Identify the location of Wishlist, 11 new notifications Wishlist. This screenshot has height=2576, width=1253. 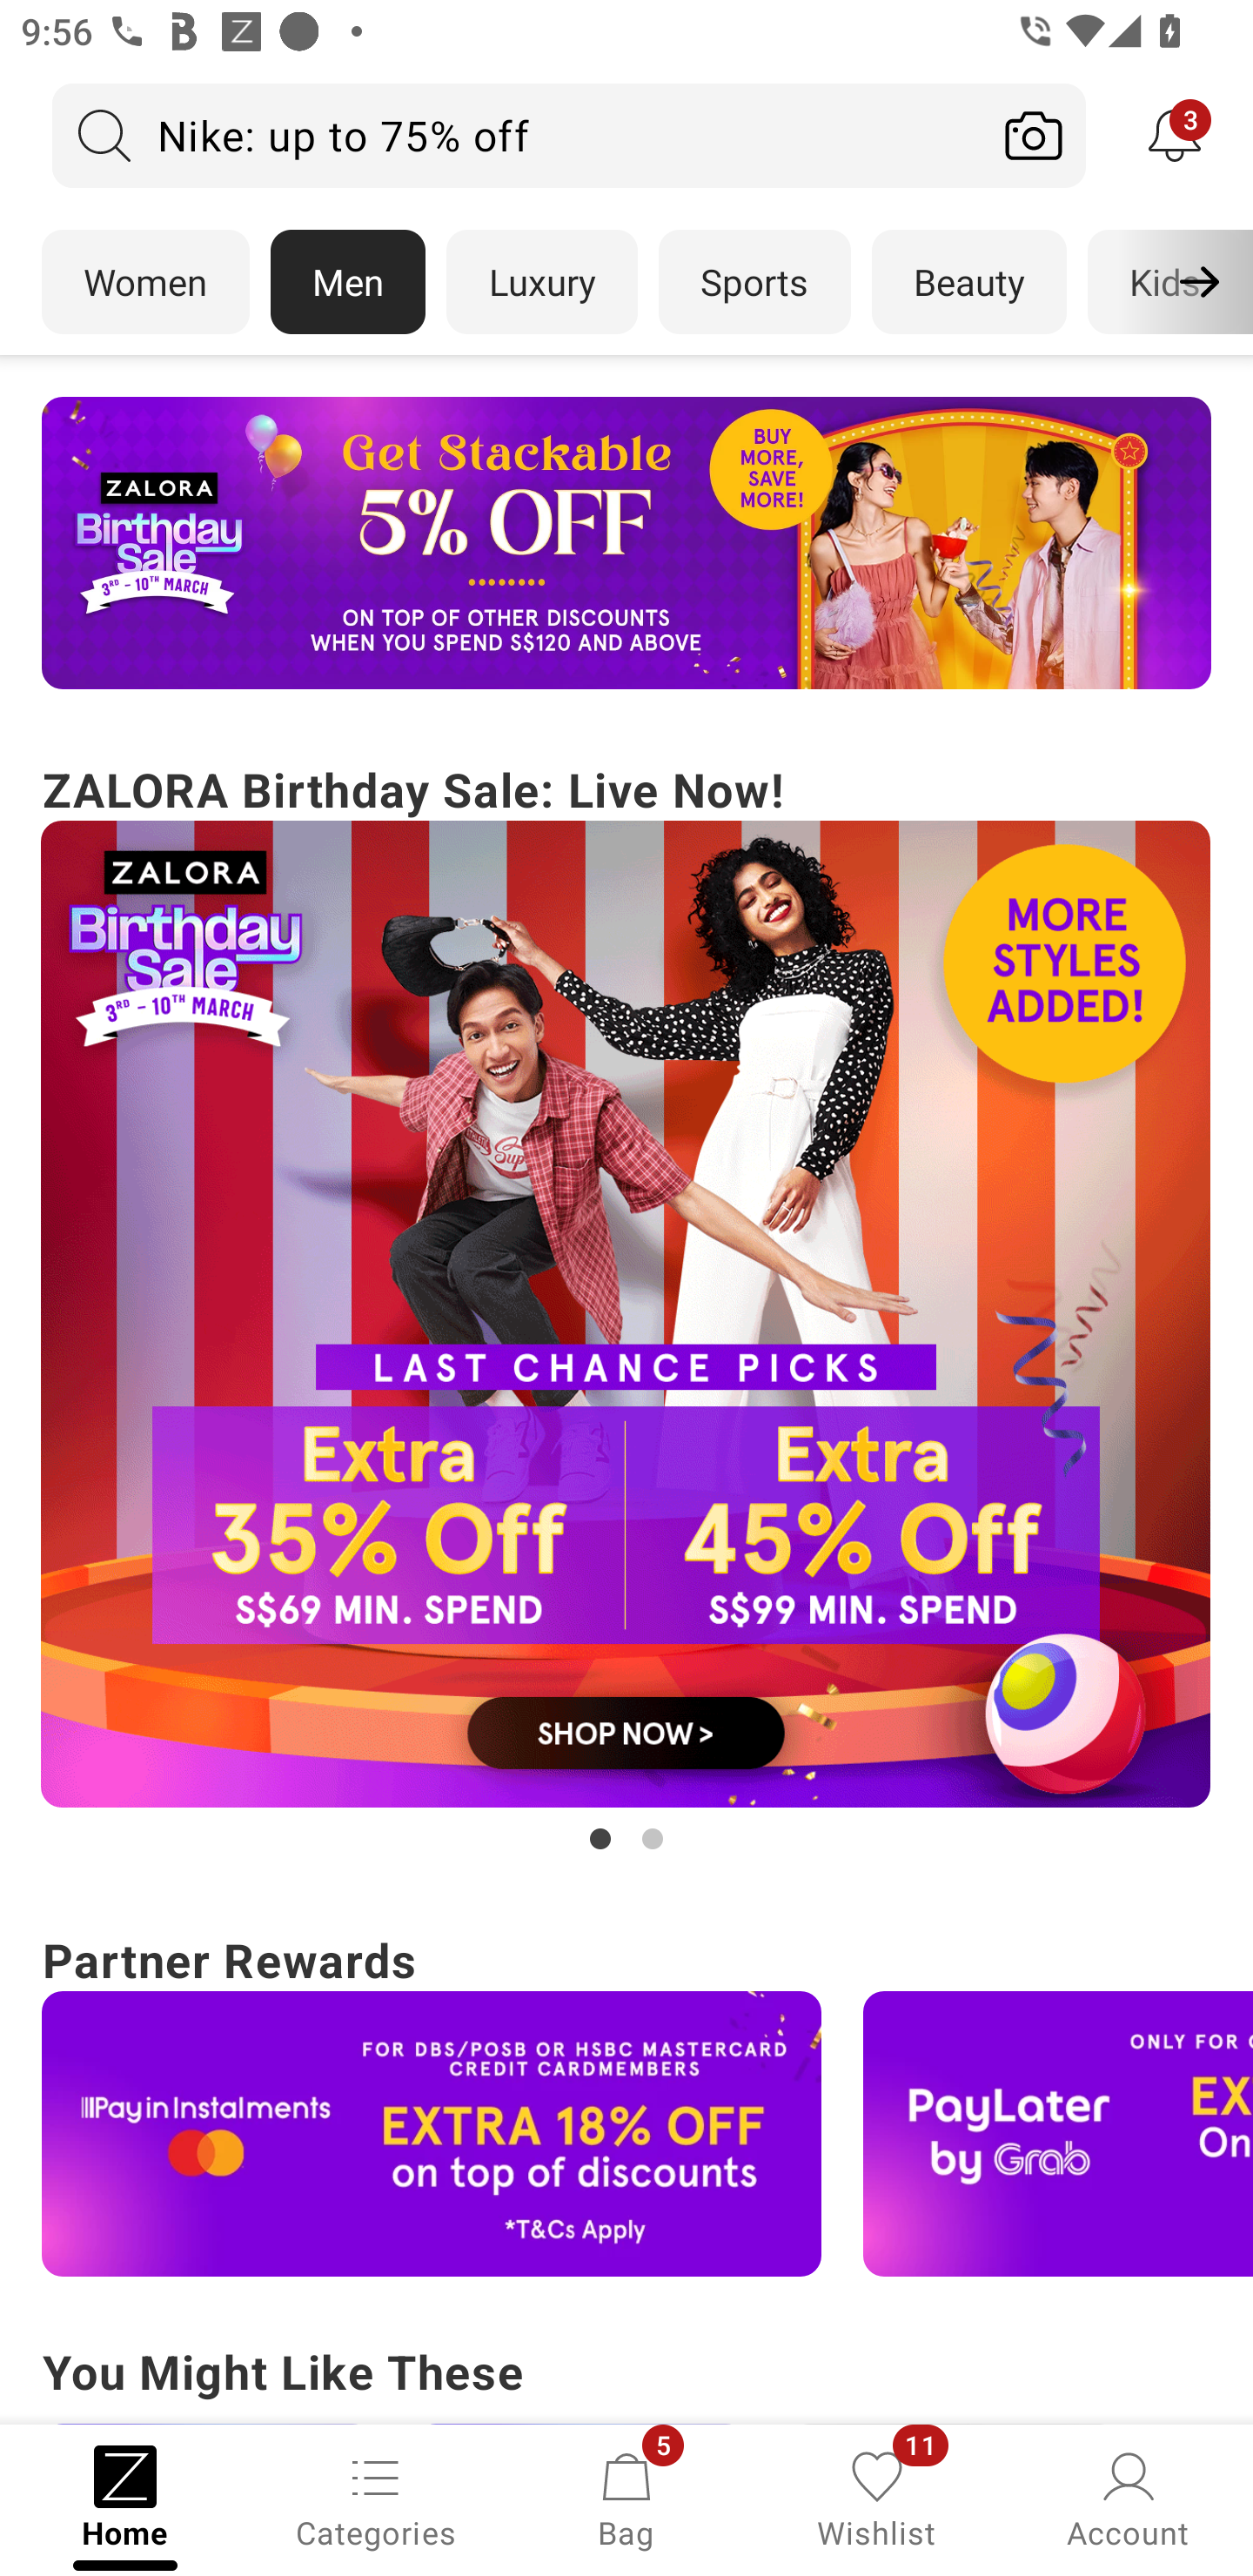
(877, 2498).